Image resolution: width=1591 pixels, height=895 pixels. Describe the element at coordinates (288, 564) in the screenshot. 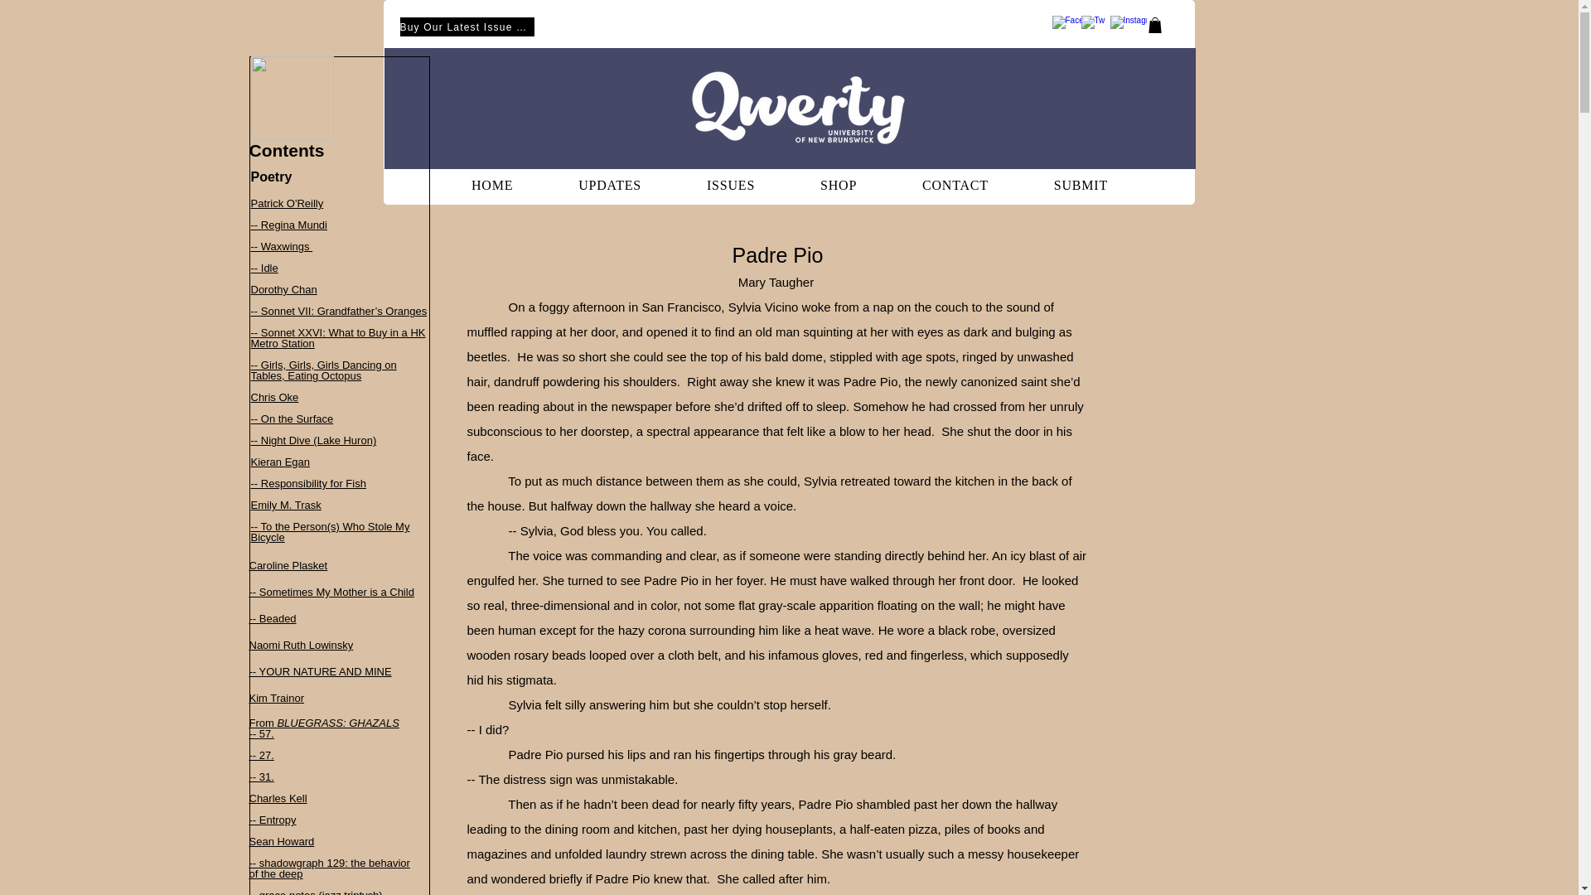

I see `Caroline Plasket` at that location.